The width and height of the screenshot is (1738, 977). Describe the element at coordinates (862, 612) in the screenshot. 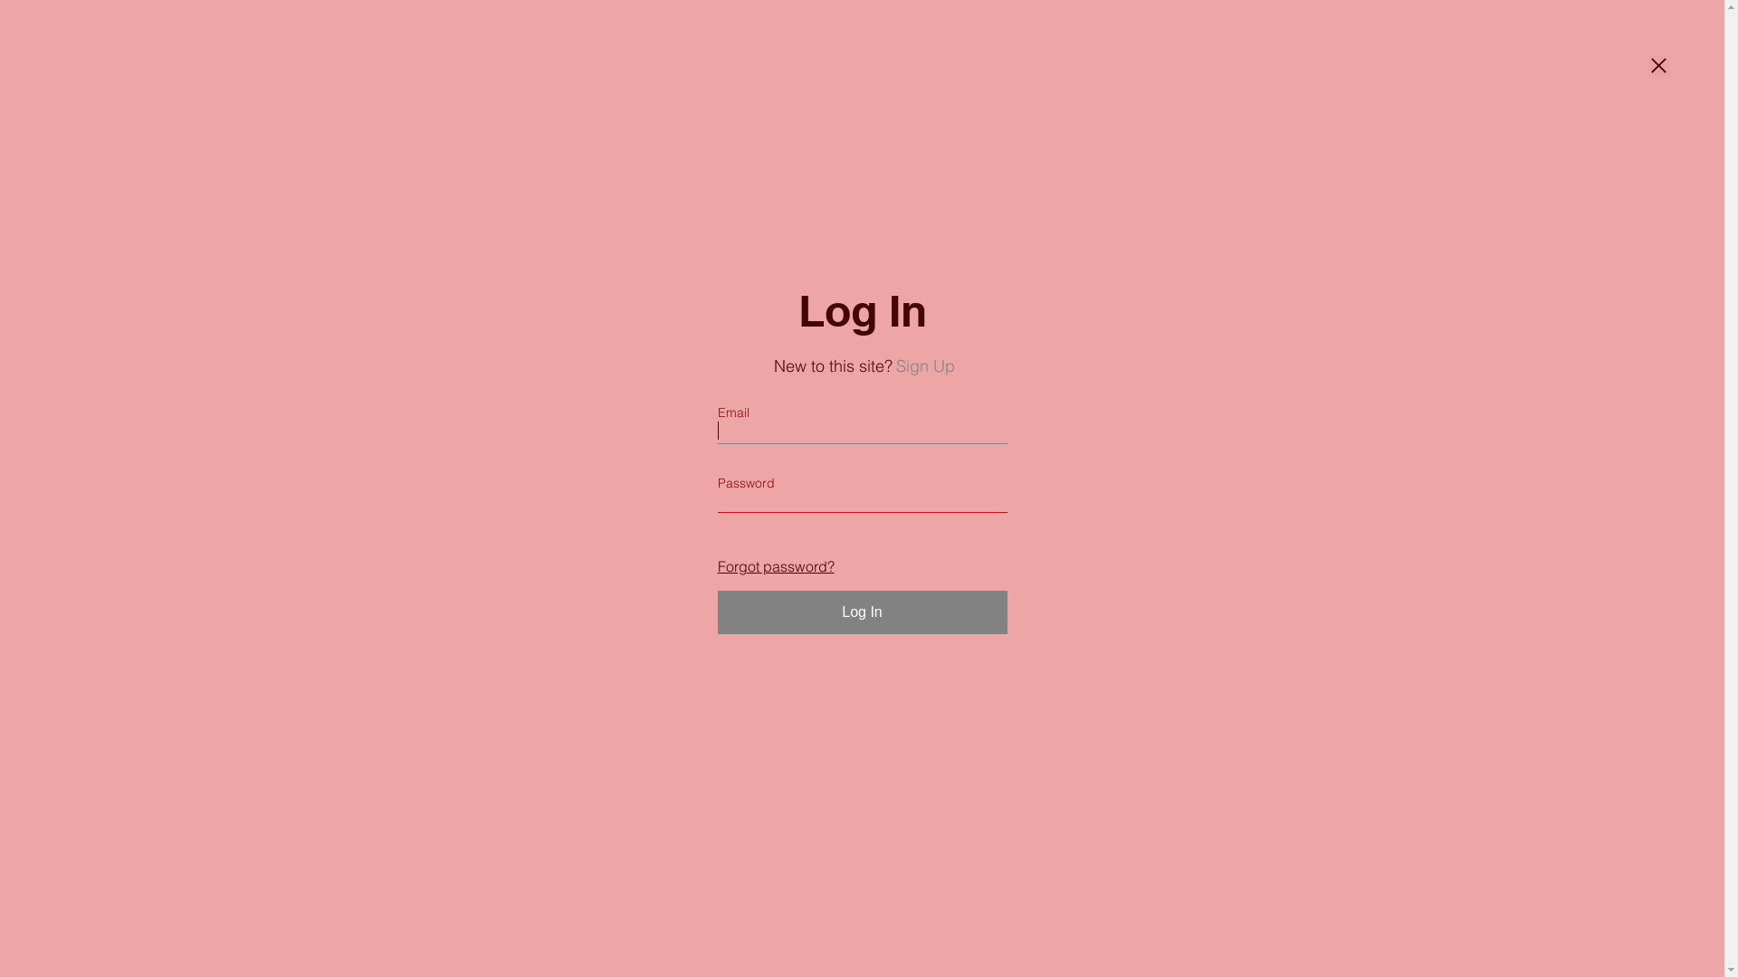

I see `Log In` at that location.